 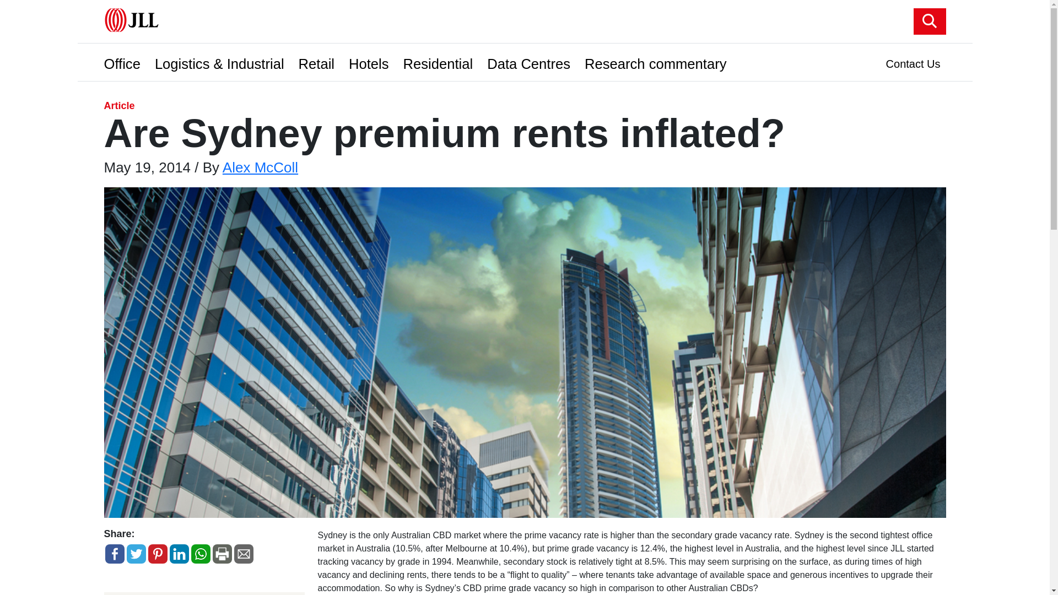 What do you see at coordinates (913, 61) in the screenshot?
I see `Contact Us` at bounding box center [913, 61].